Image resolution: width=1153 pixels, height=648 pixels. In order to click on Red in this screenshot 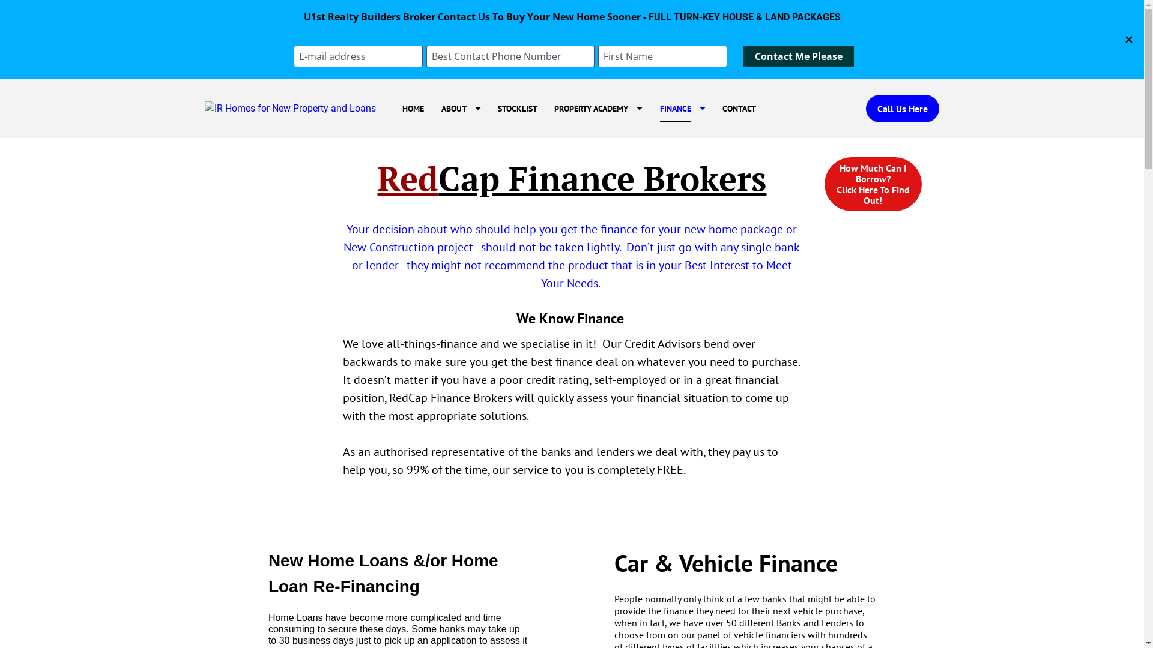, I will do `click(408, 178)`.